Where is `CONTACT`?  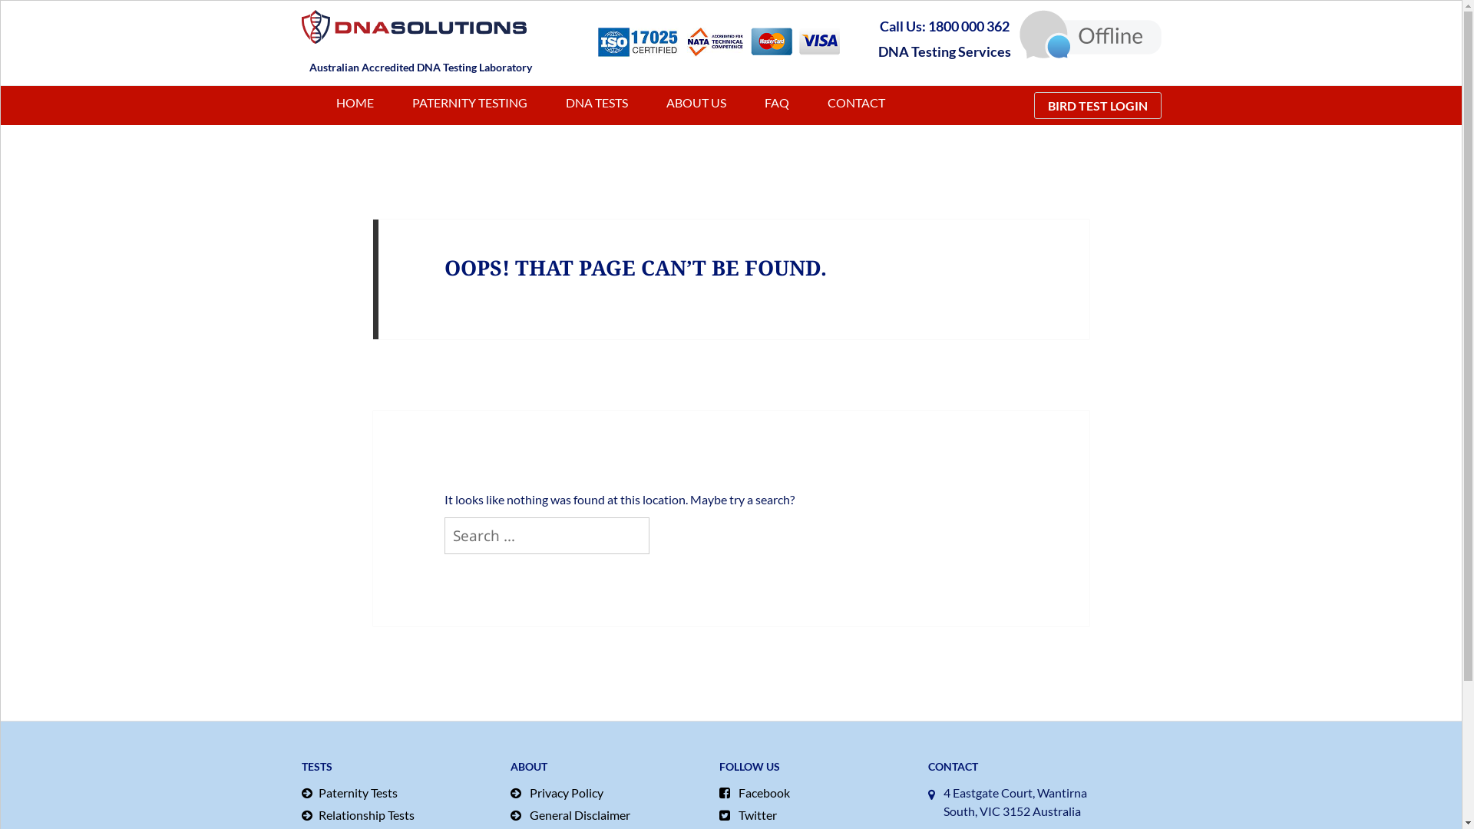 CONTACT is located at coordinates (857, 103).